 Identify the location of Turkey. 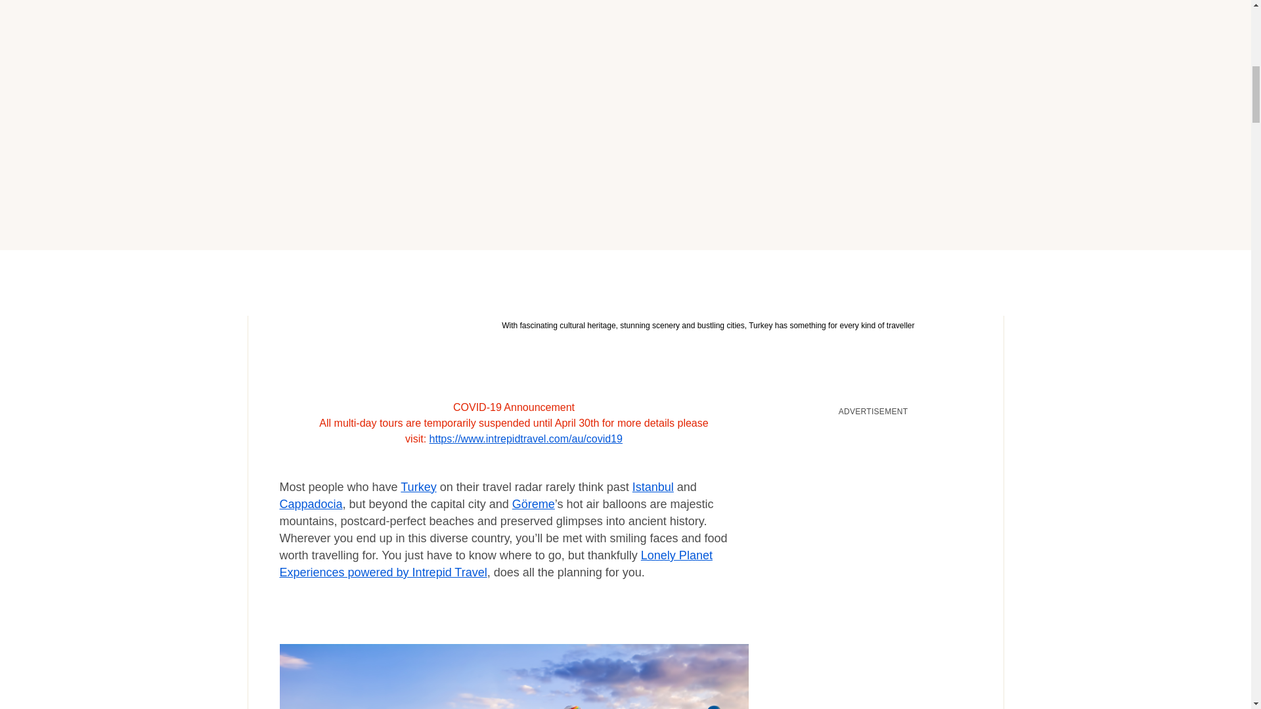
(418, 487).